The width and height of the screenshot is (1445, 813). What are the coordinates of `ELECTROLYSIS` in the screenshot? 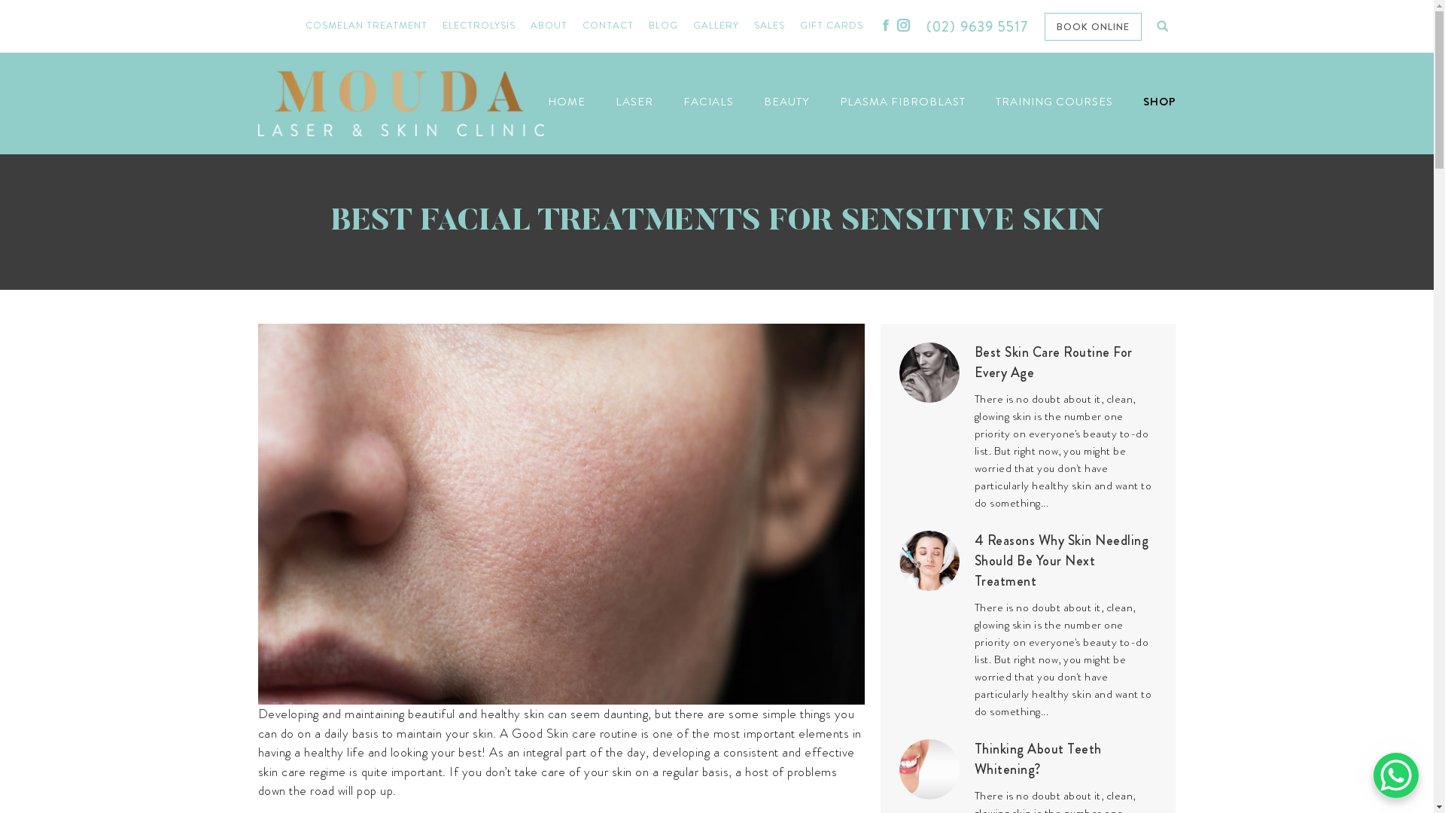 It's located at (479, 26).